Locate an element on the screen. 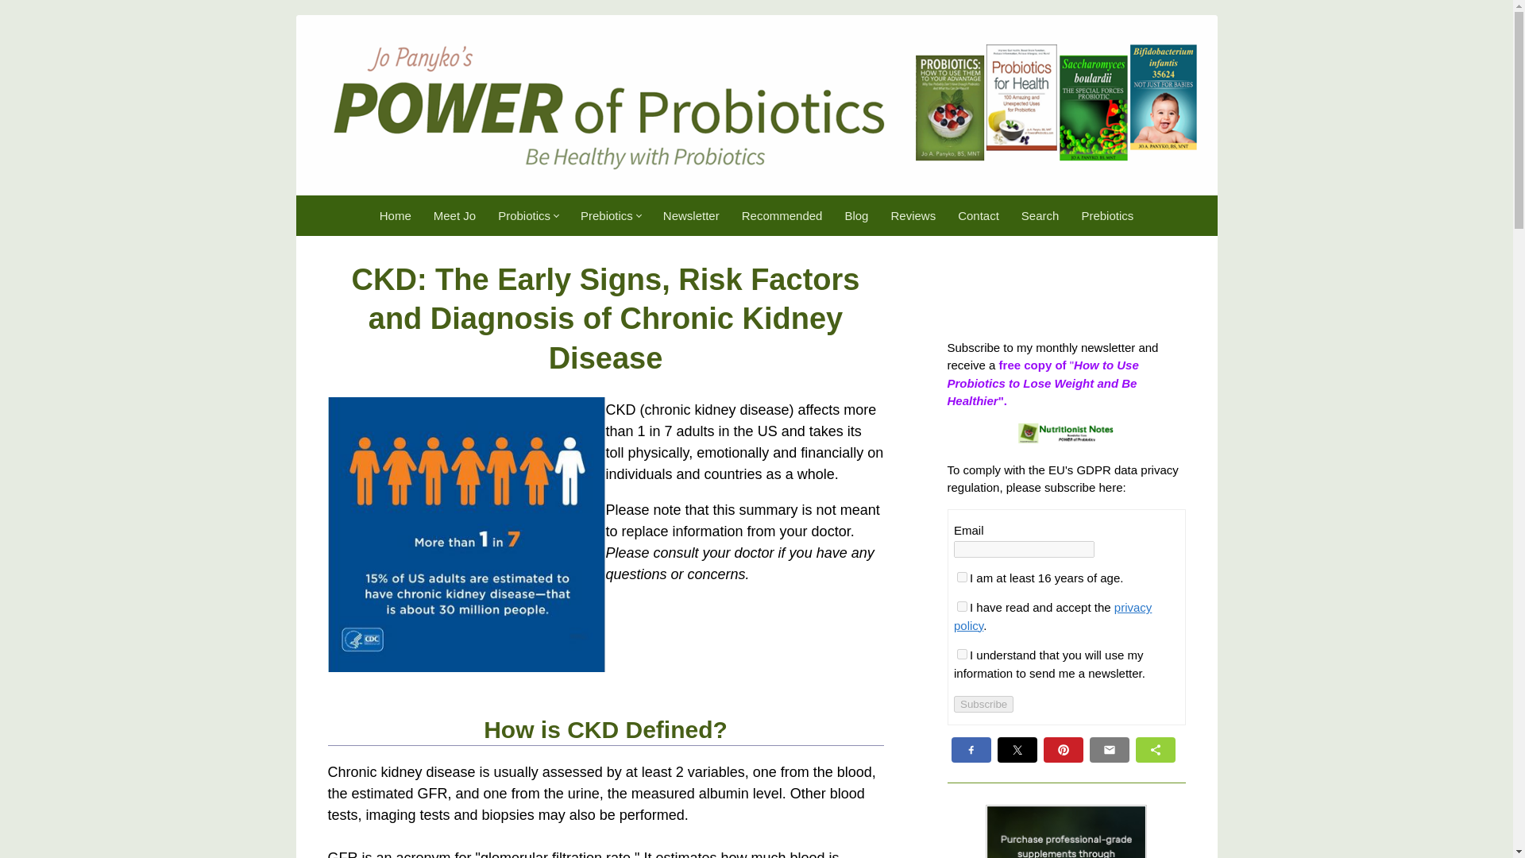  privacy policy is located at coordinates (1052, 616).